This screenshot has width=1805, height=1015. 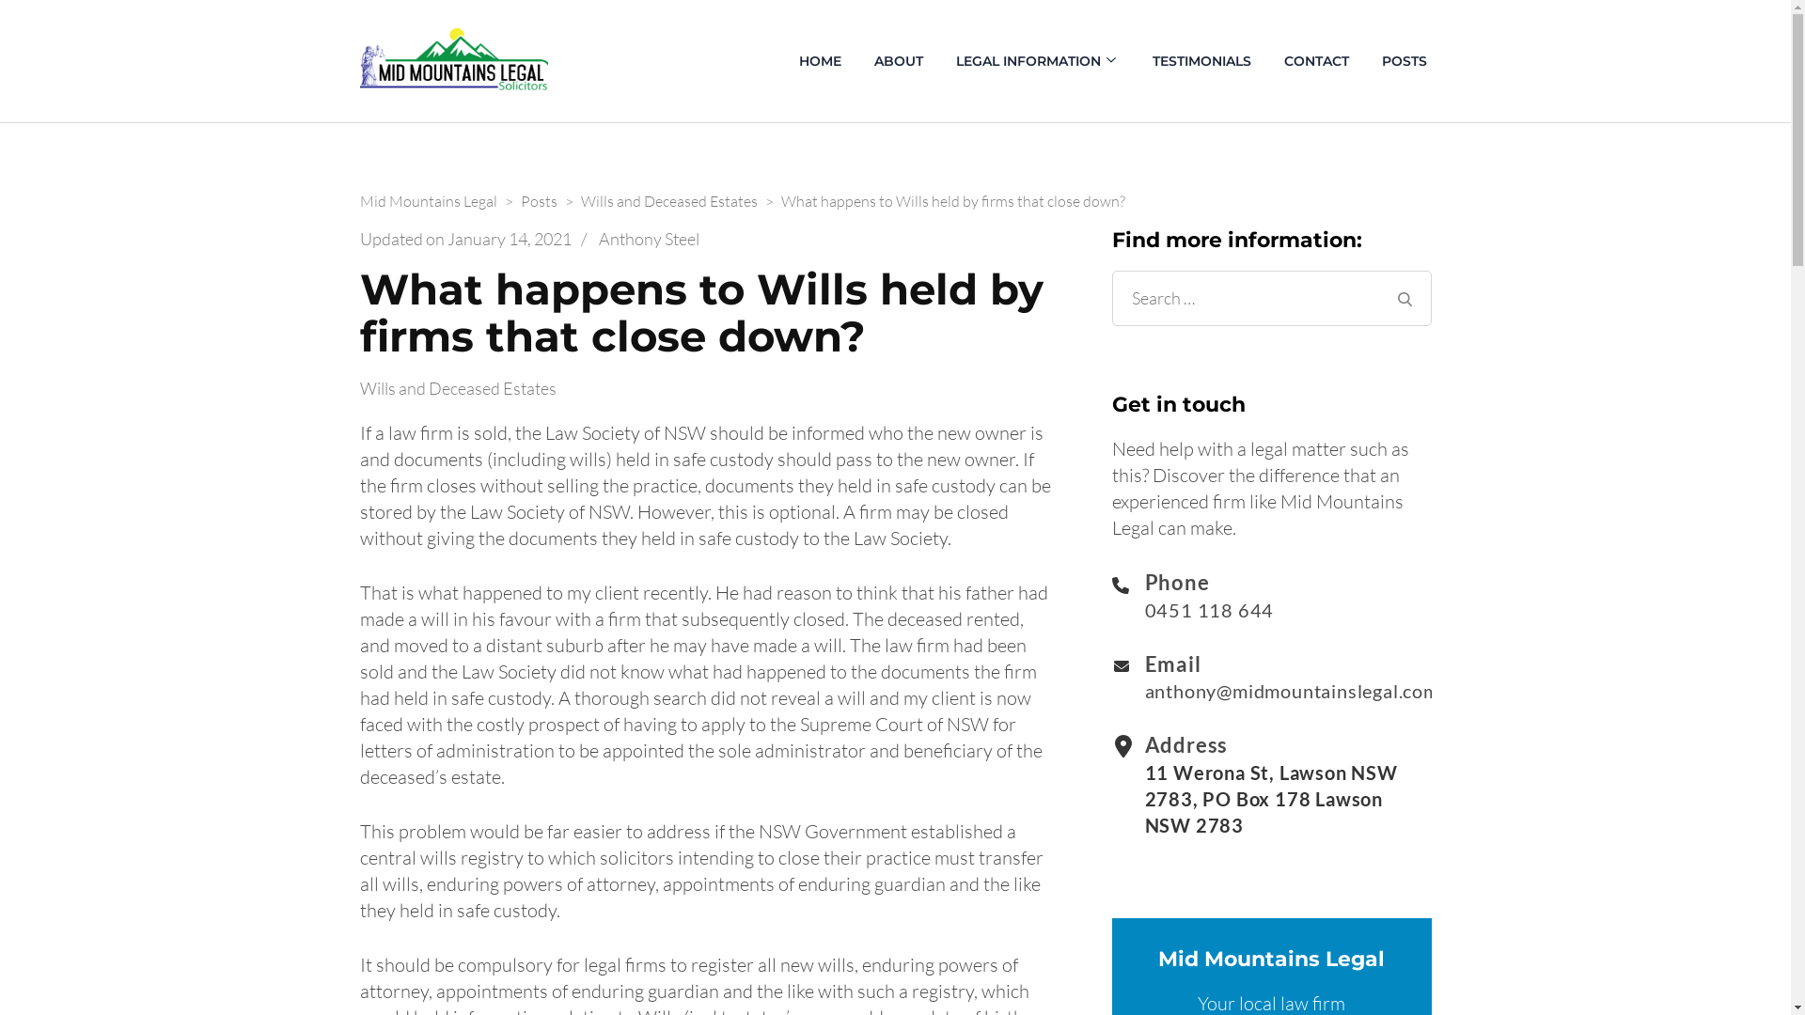 I want to click on anthony@midmountainslegal.com.au, so click(x=1305, y=691).